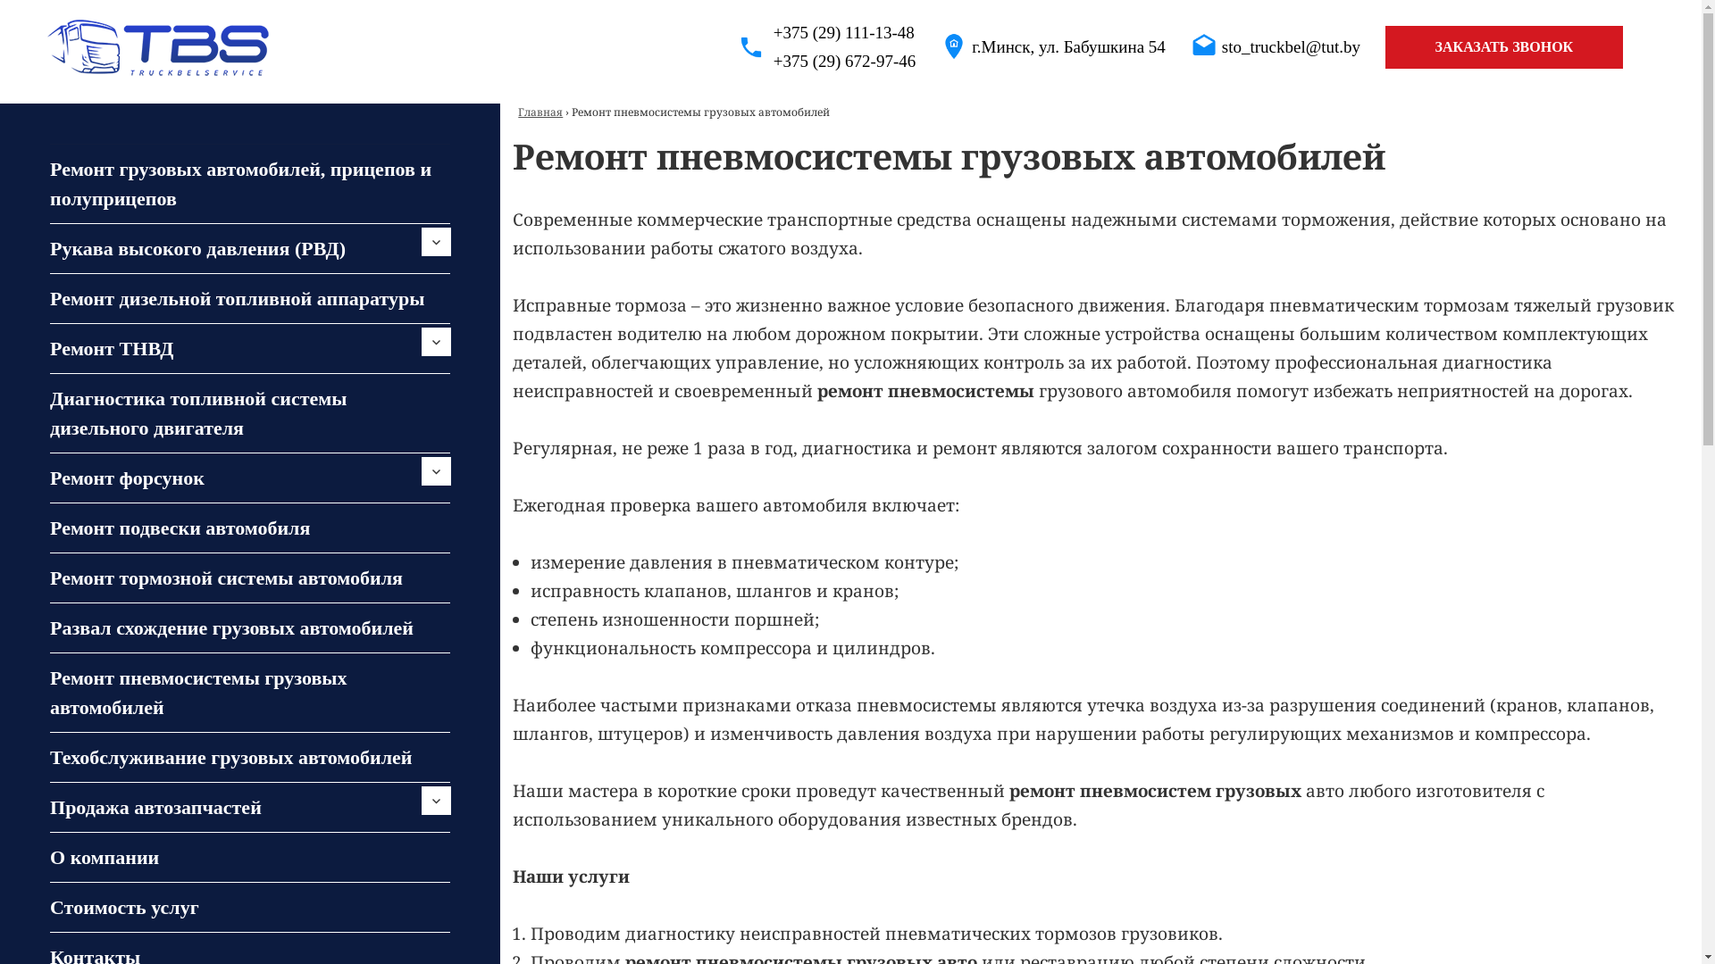  I want to click on +375 (29) 111-13-48, so click(827, 33).